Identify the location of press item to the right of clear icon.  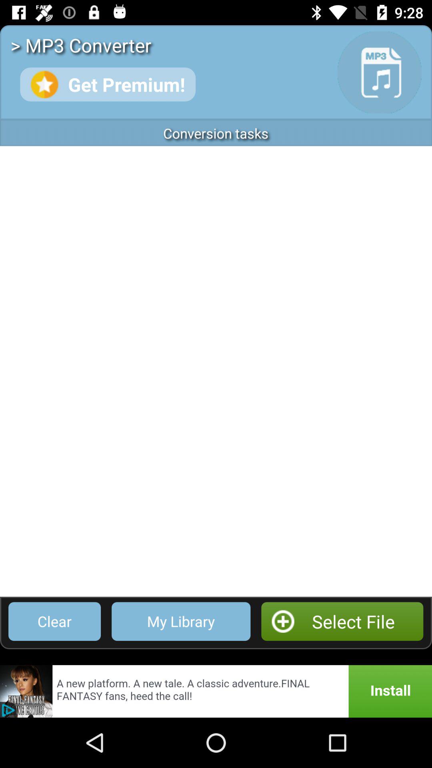
(181, 622).